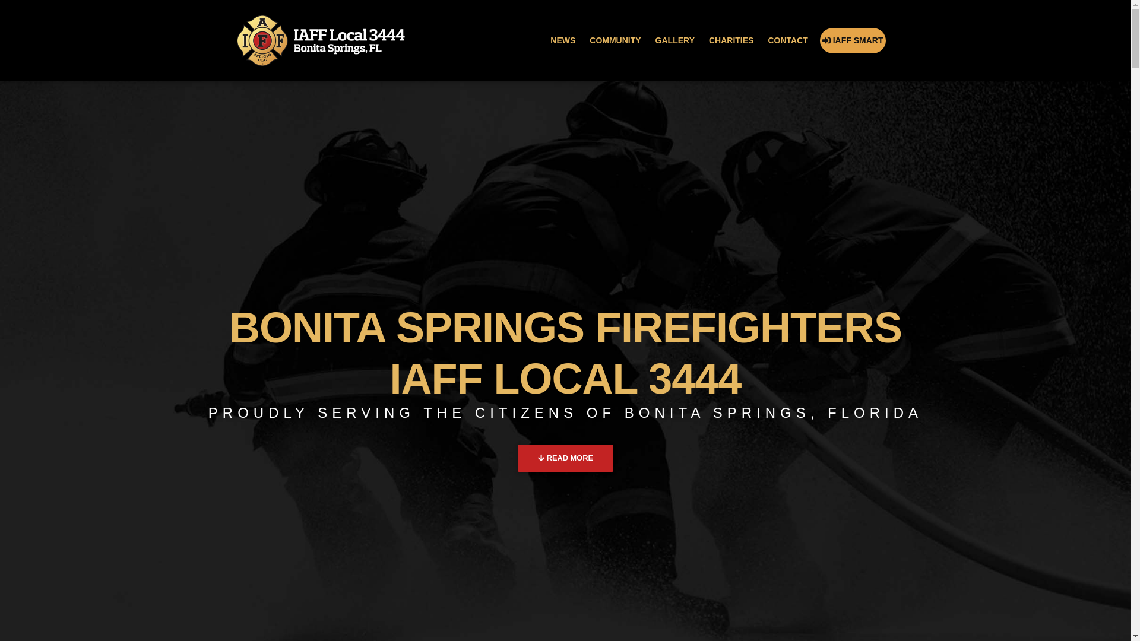 The height and width of the screenshot is (641, 1140). What do you see at coordinates (615, 40) in the screenshot?
I see `COMMUNITY` at bounding box center [615, 40].